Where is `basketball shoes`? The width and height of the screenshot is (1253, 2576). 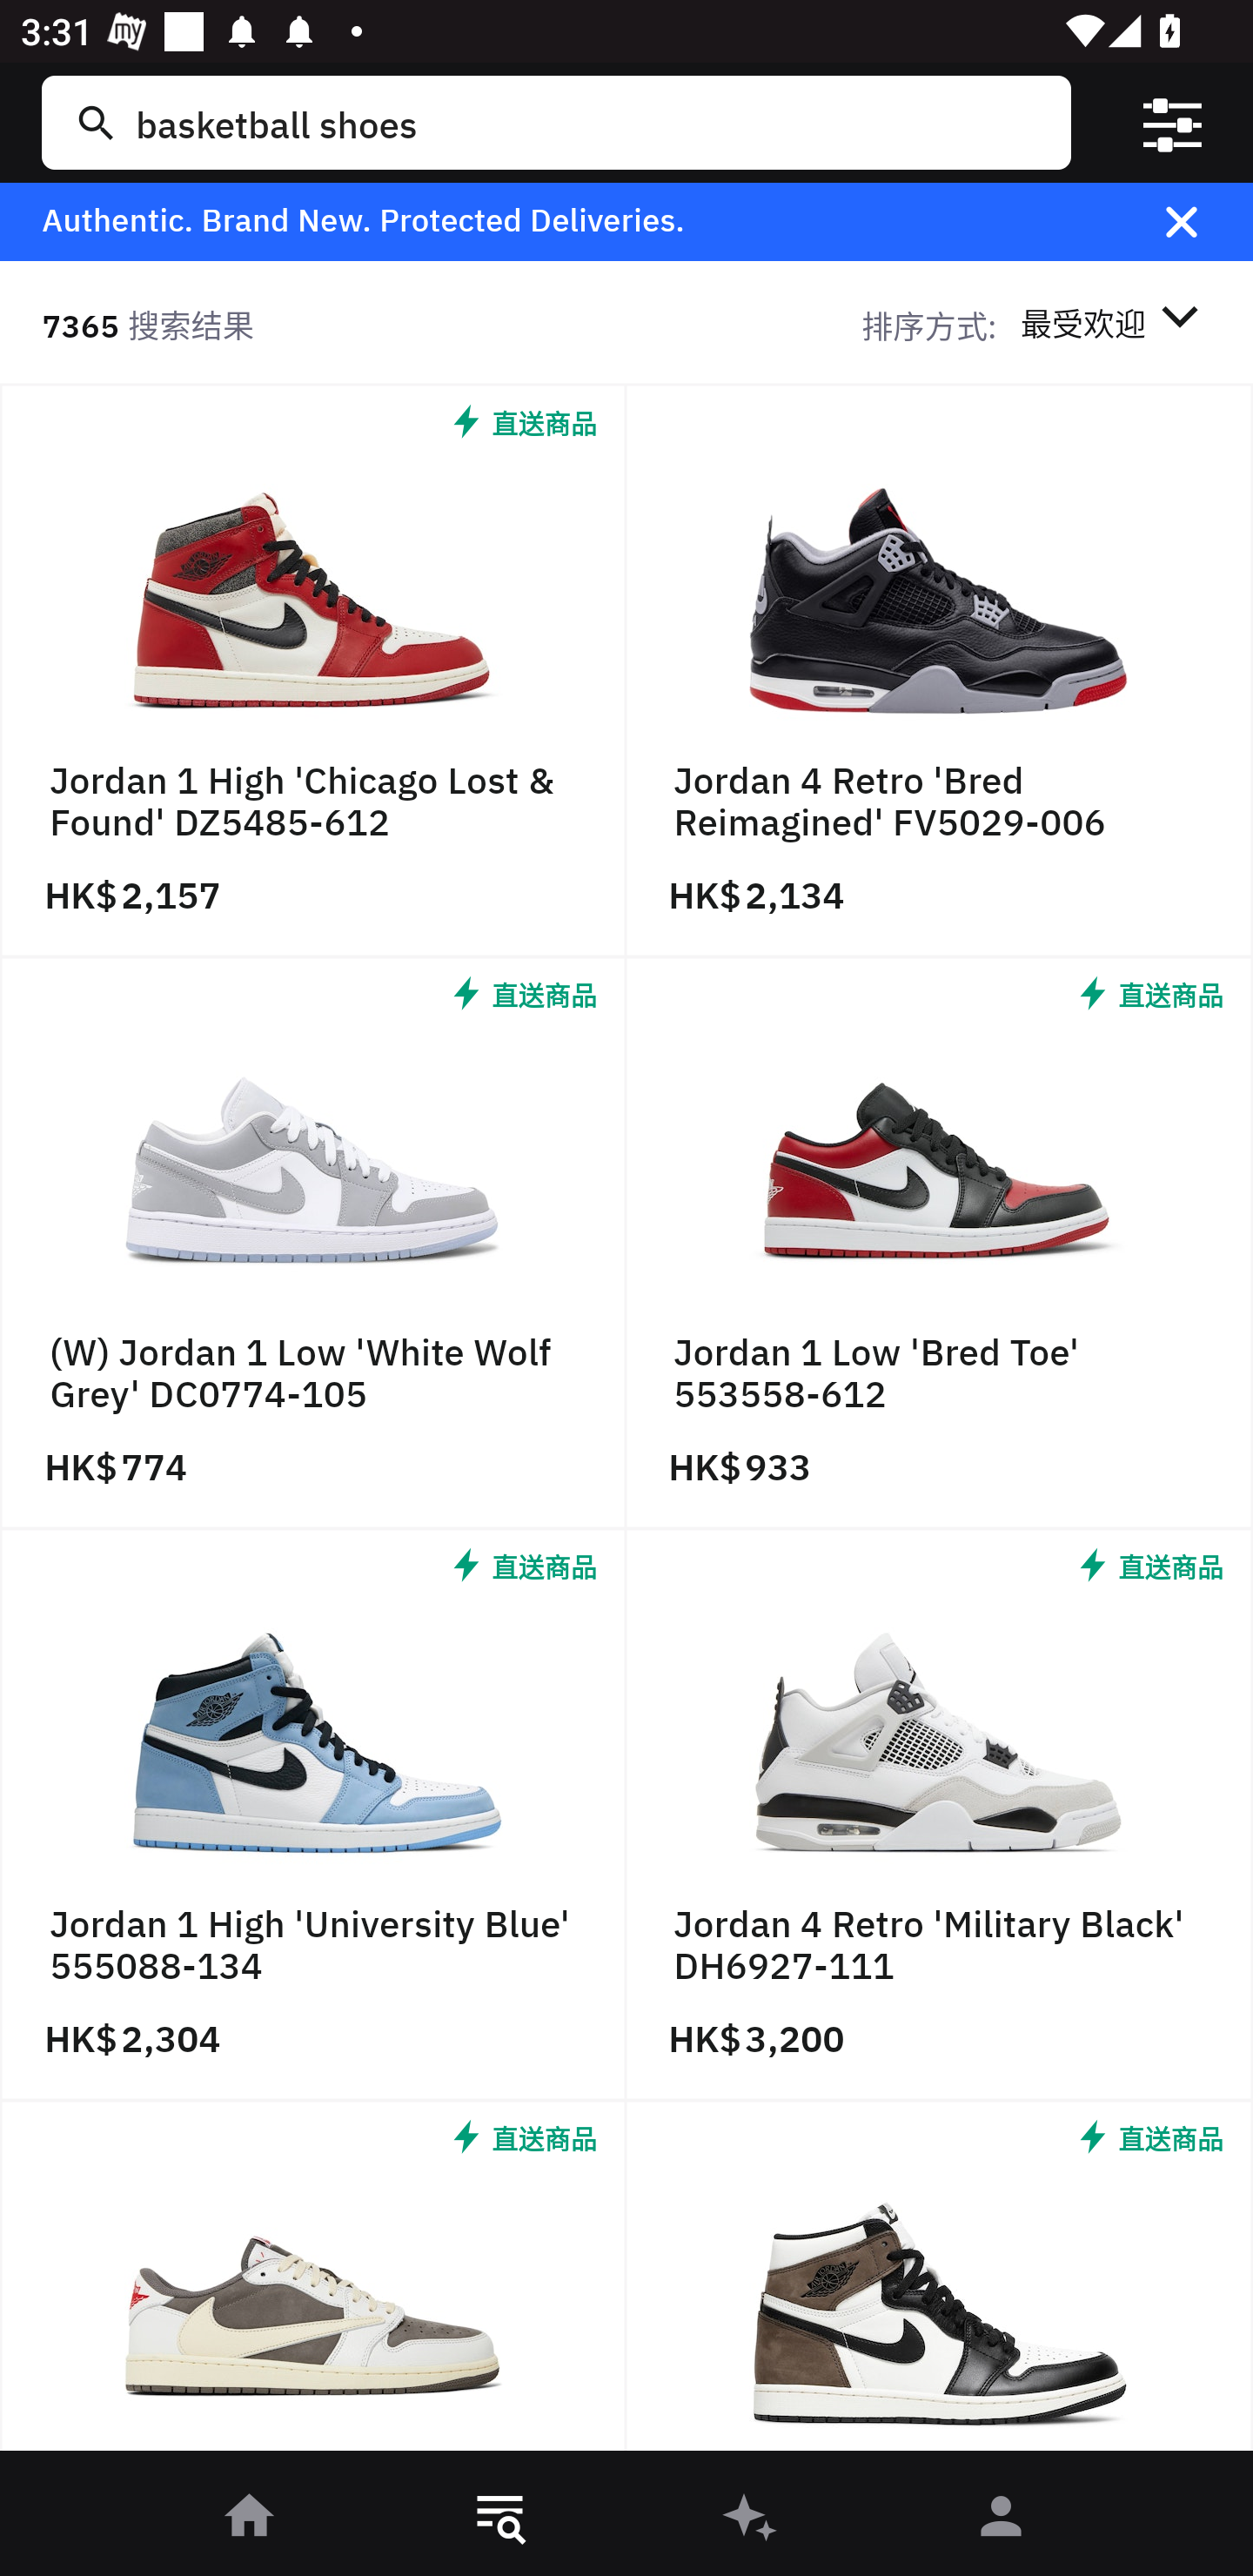 basketball shoes is located at coordinates (588, 122).